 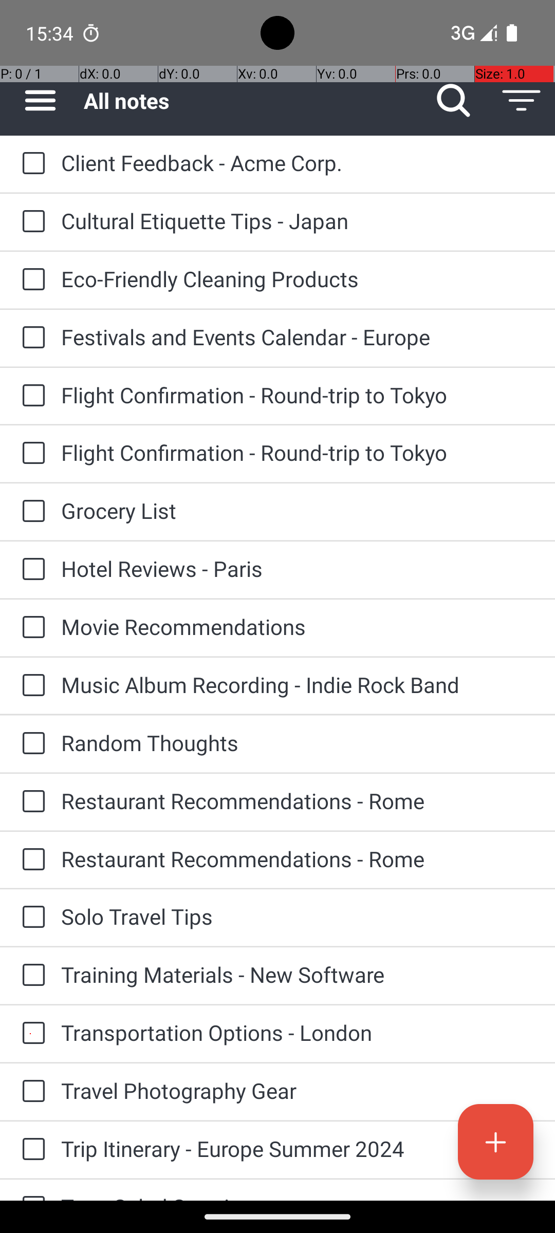 What do you see at coordinates (298, 743) in the screenshot?
I see `Random Thoughts` at bounding box center [298, 743].